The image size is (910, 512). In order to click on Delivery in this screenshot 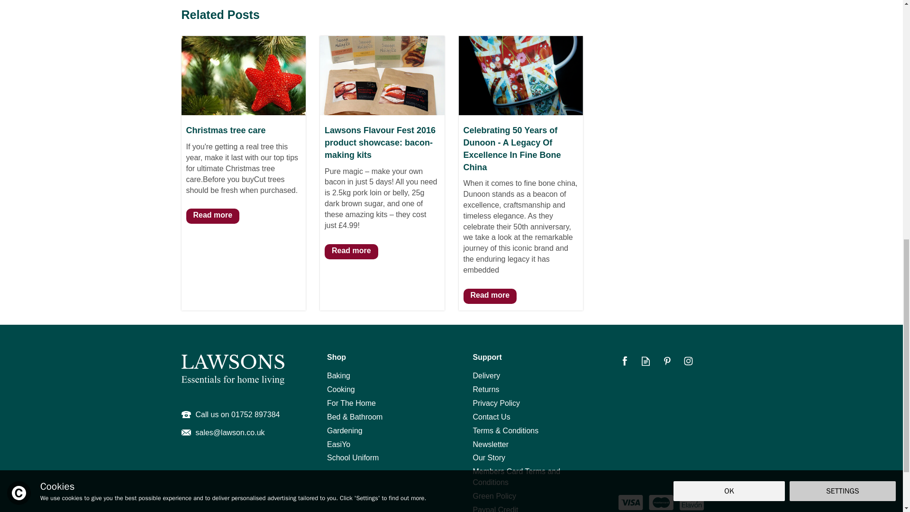, I will do `click(524, 375)`.